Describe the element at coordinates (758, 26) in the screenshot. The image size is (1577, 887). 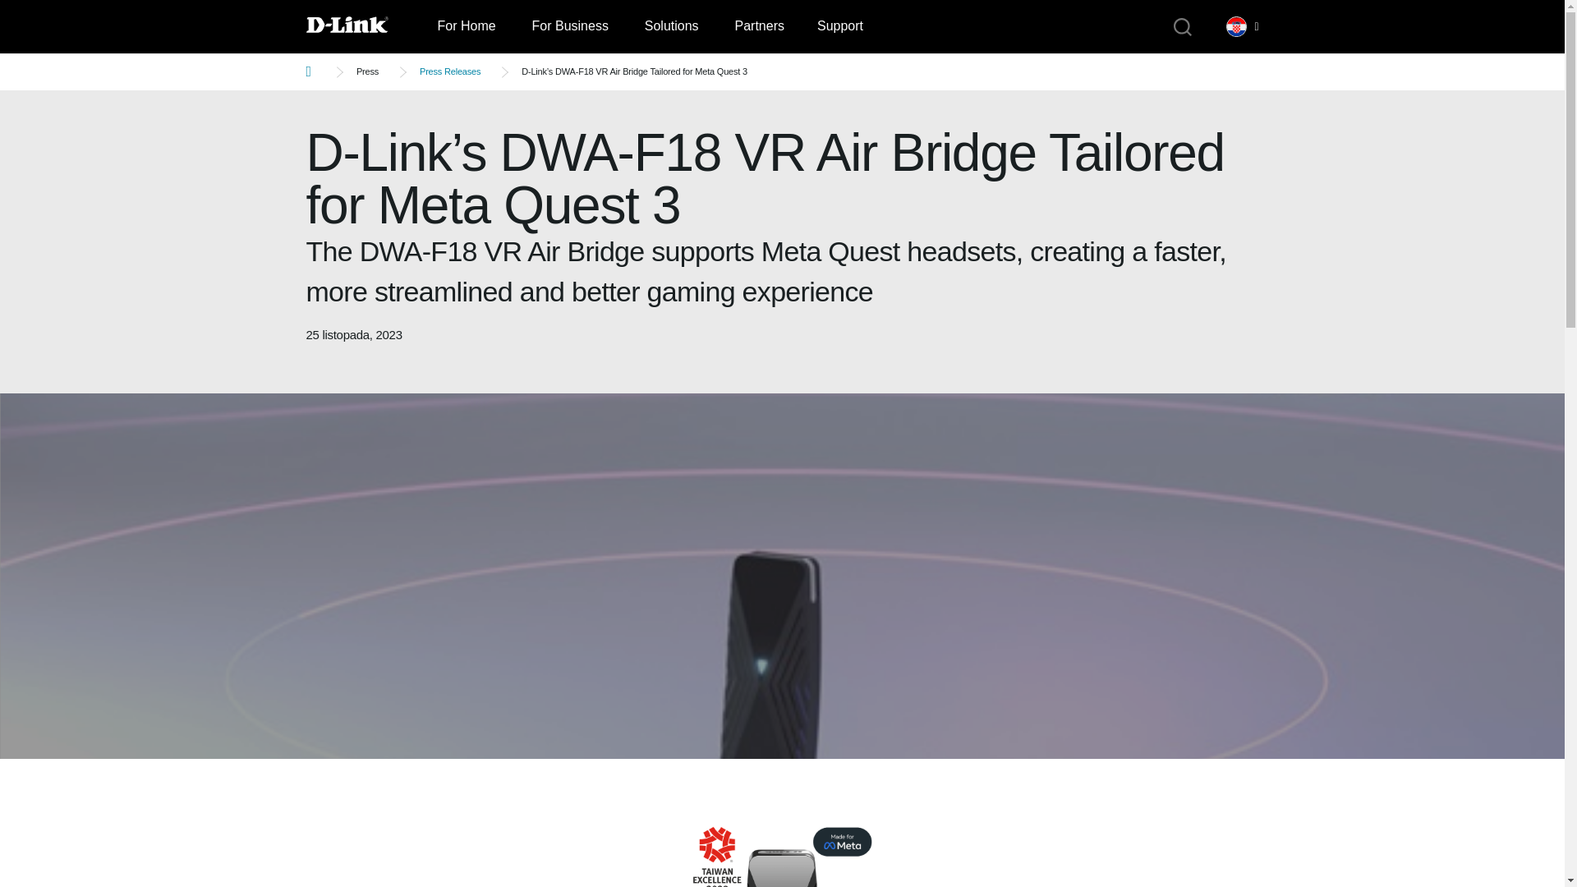
I see `Partners` at that location.